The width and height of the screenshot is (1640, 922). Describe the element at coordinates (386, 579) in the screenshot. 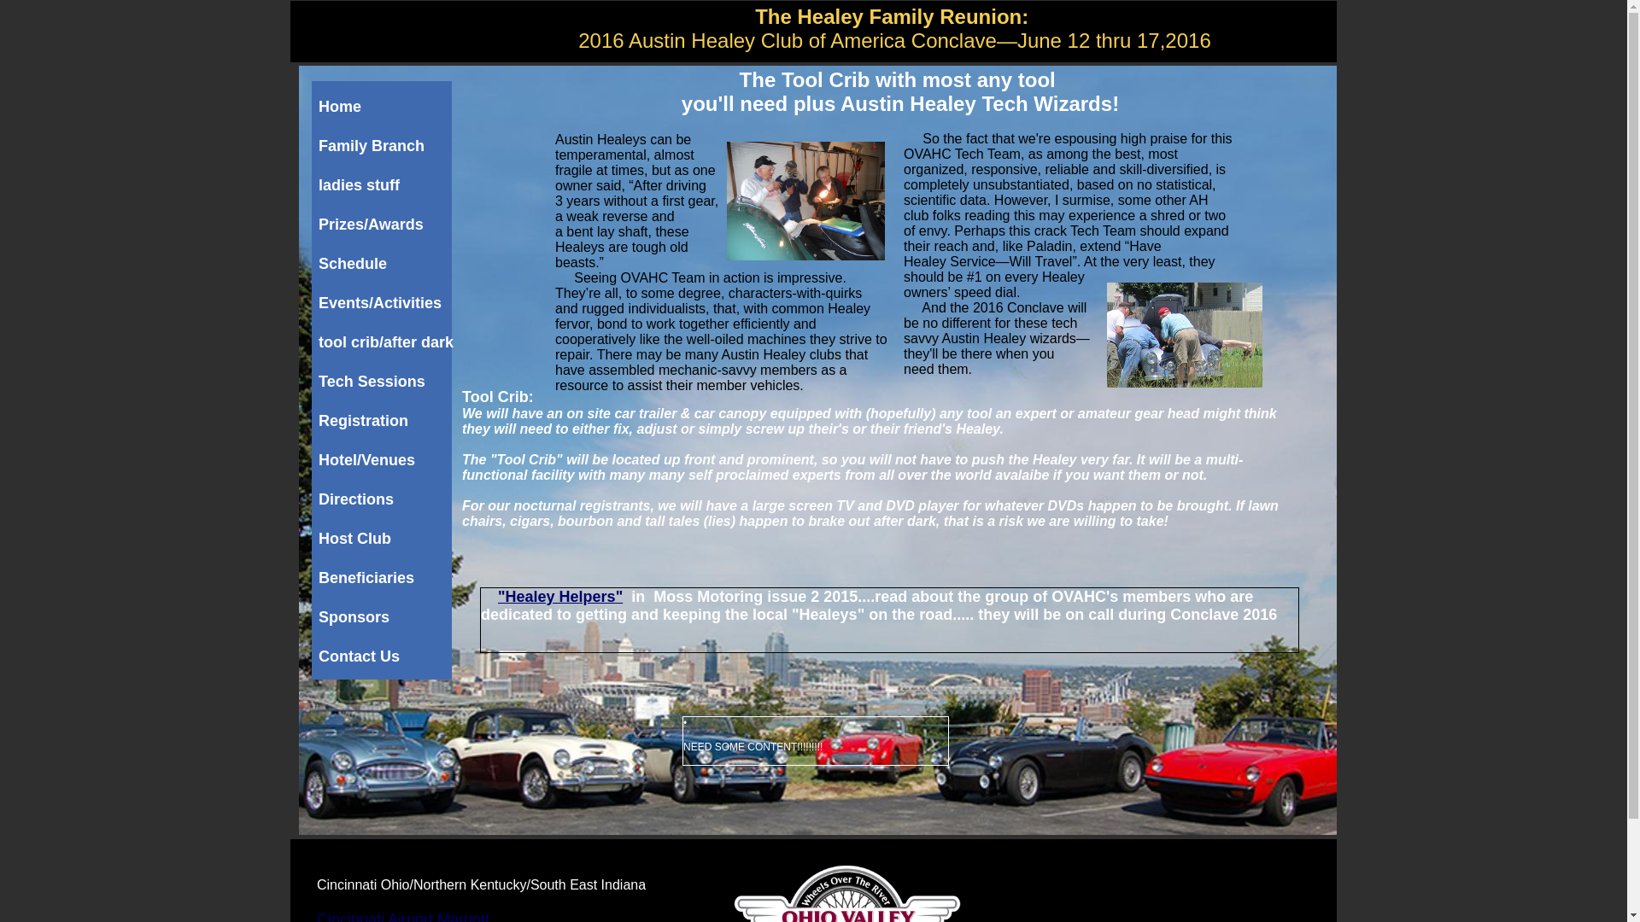

I see `Beneficiaries` at that location.